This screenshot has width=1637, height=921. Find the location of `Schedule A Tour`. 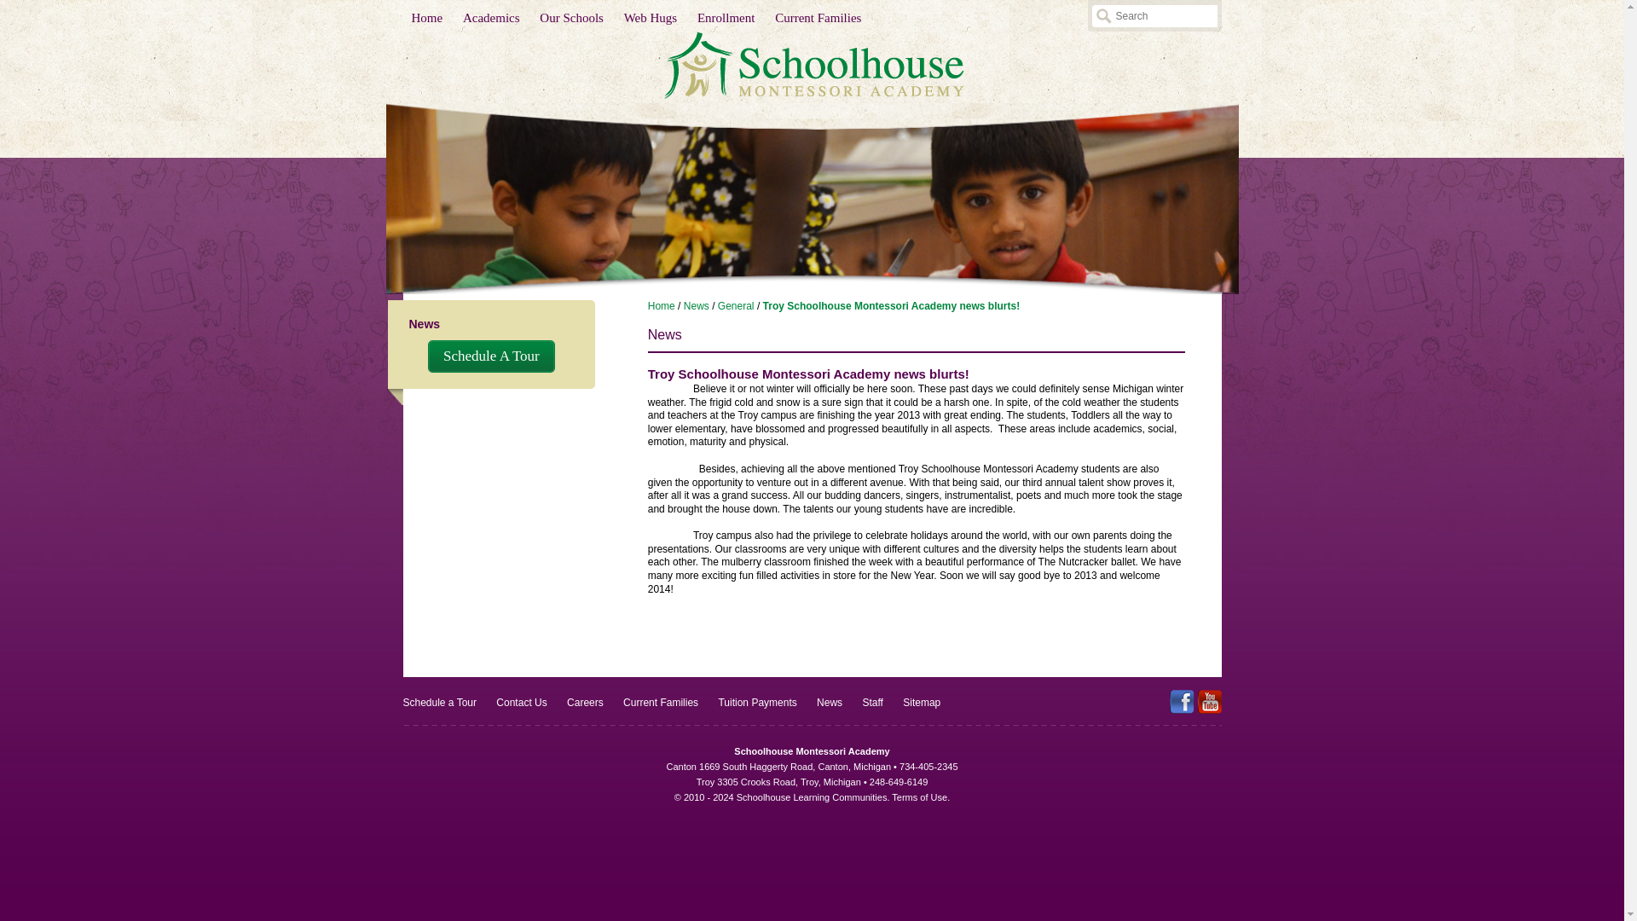

Schedule A Tour is located at coordinates (491, 356).